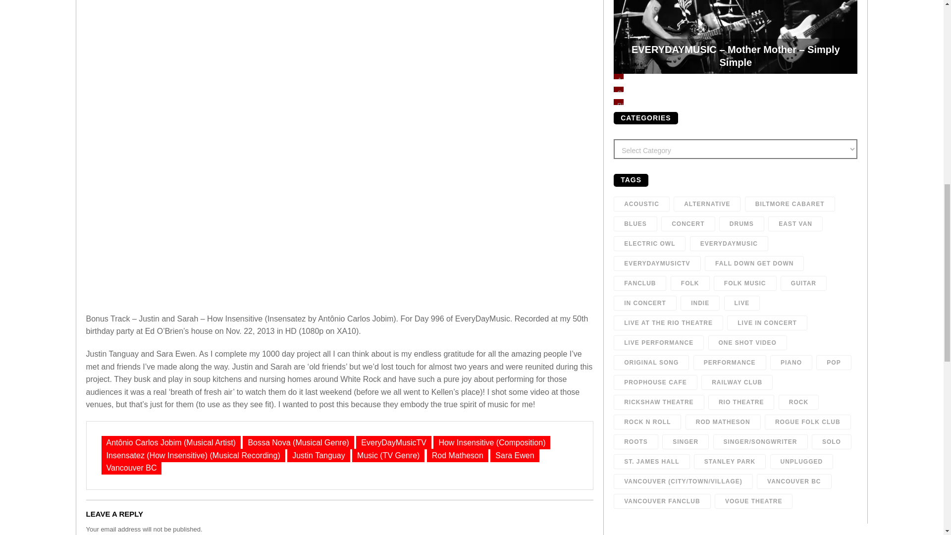  Describe the element at coordinates (729, 244) in the screenshot. I see `EVERYDAYMUSIC` at that location.